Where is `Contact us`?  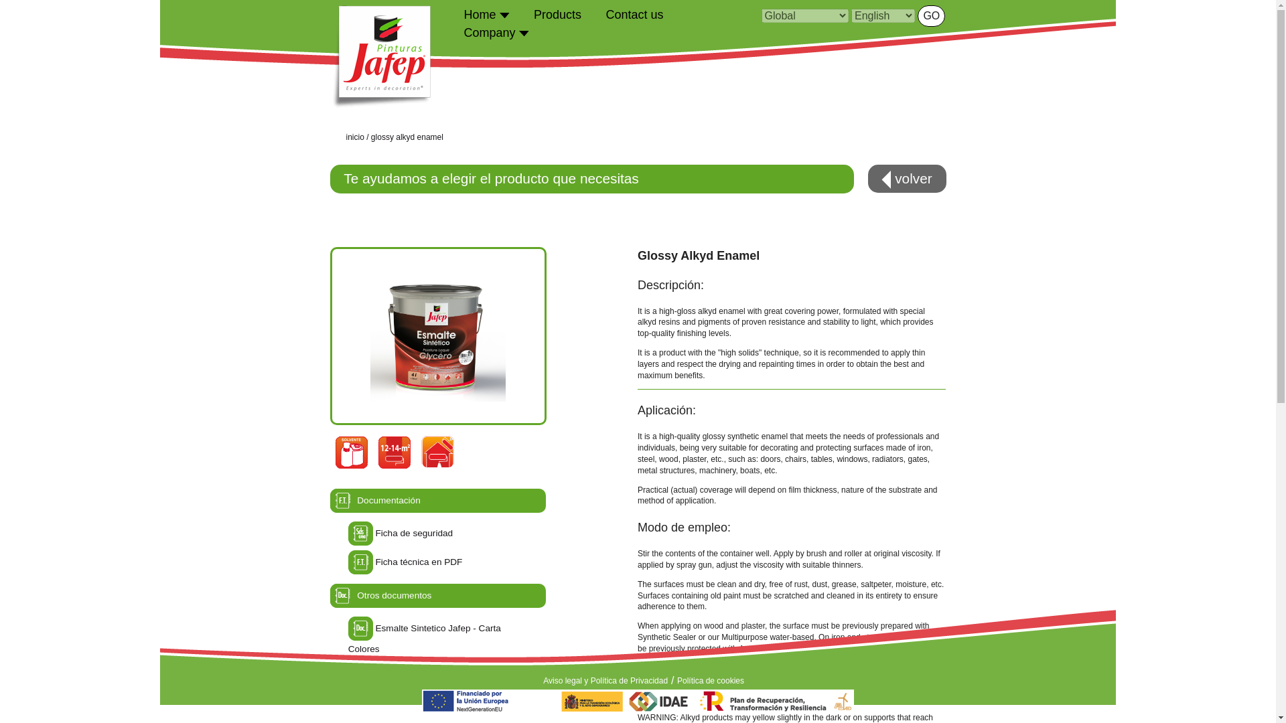 Contact us is located at coordinates (634, 14).